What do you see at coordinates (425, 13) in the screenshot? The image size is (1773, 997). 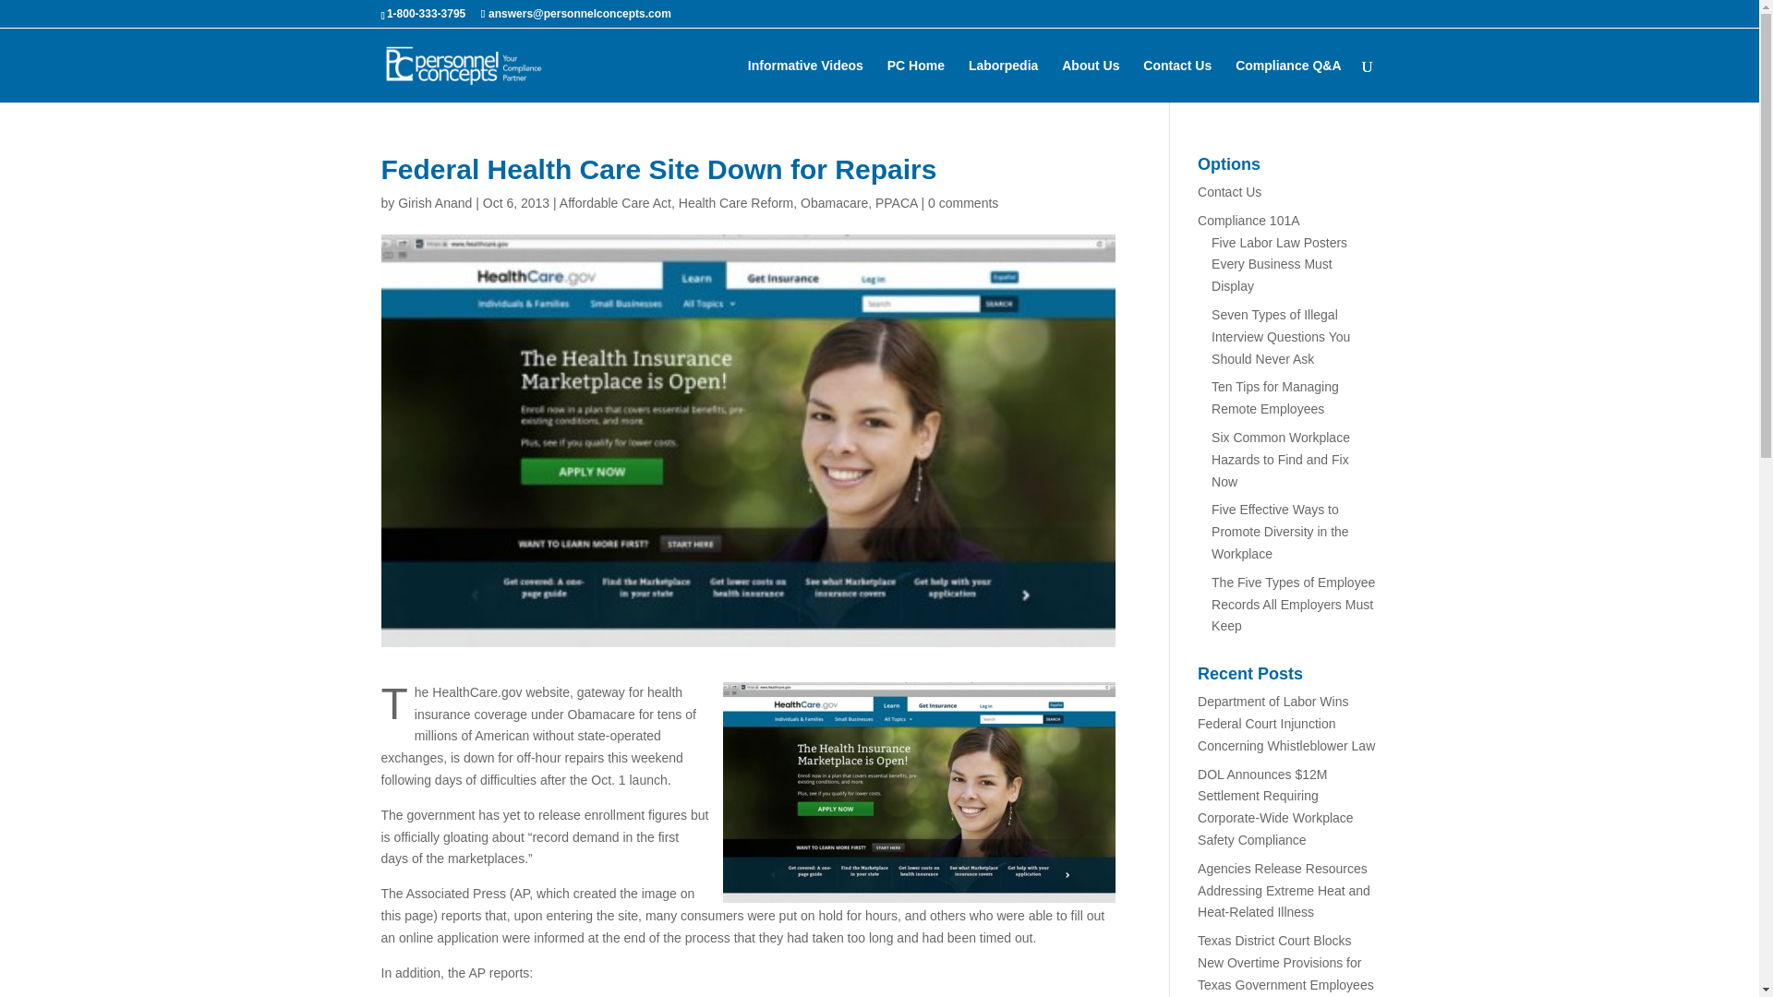 I see `1-800-333-3795` at bounding box center [425, 13].